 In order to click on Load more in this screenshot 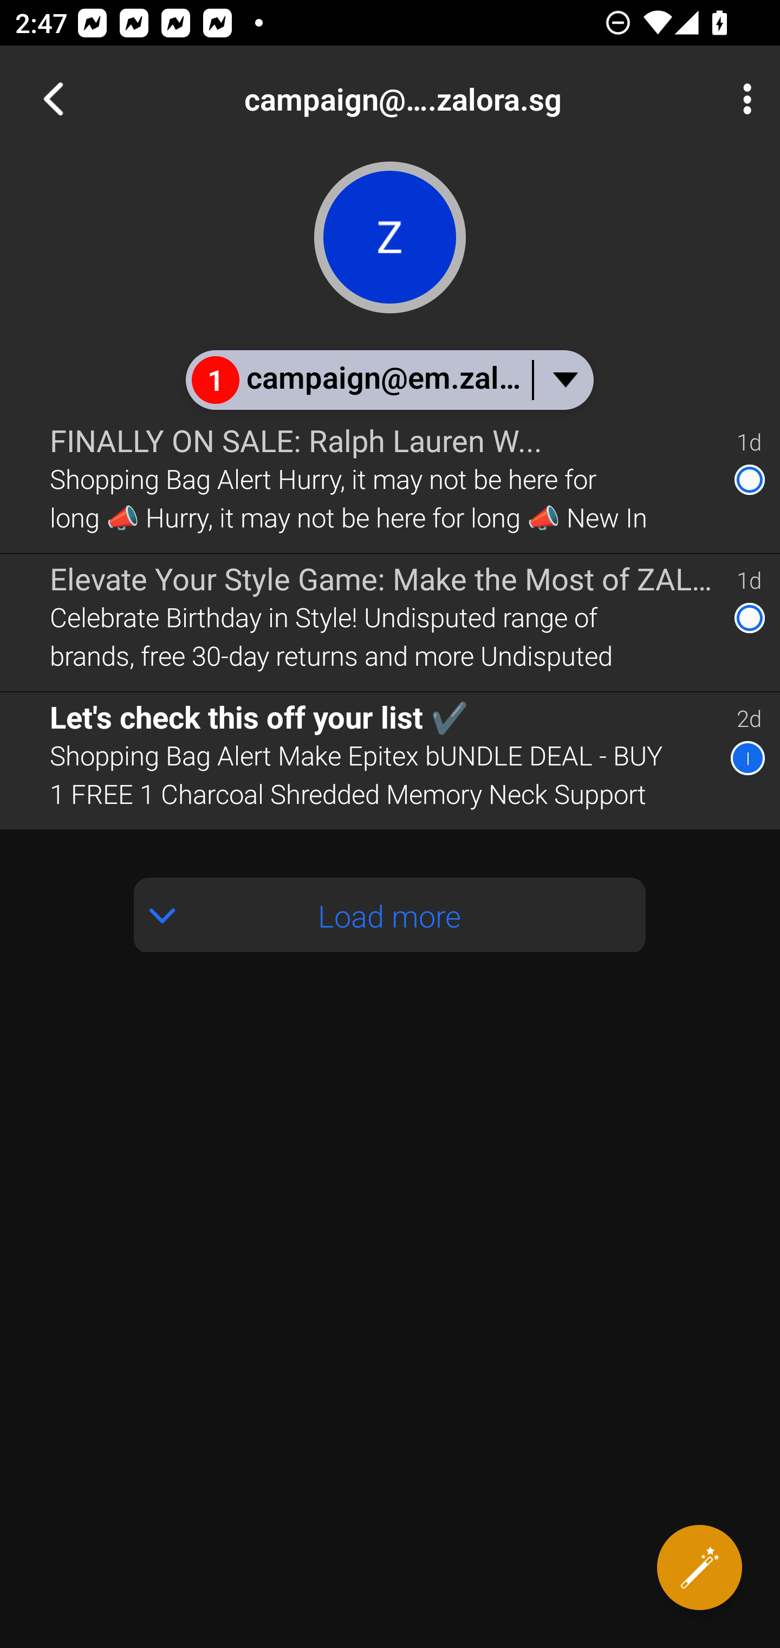, I will do `click(390, 915)`.